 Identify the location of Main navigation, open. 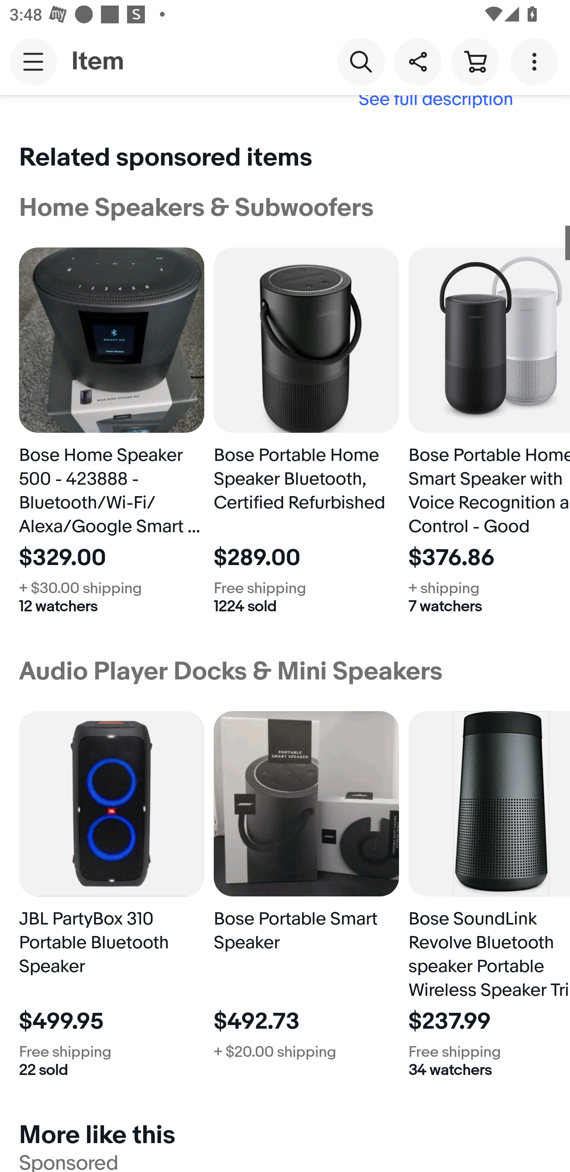
(33, 61).